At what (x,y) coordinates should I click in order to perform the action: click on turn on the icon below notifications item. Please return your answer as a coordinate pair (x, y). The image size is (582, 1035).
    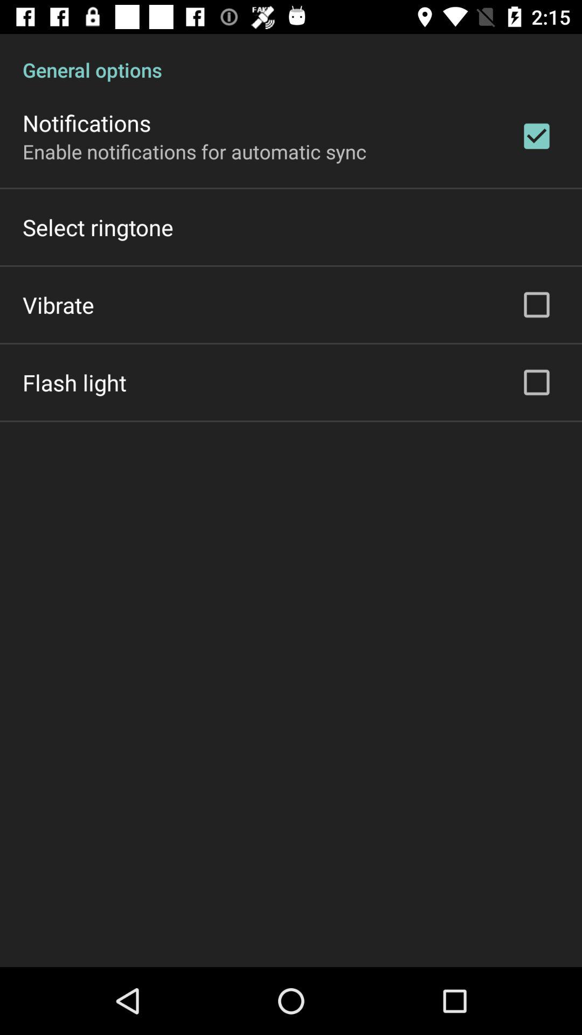
    Looking at the image, I should click on (195, 151).